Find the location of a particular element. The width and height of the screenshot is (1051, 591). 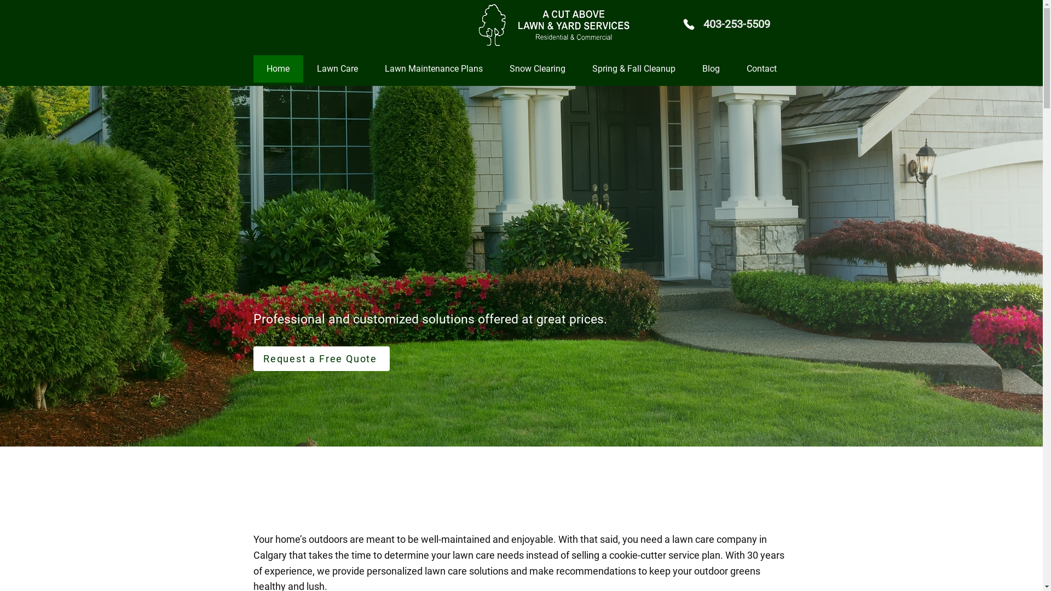

403-253-5509 is located at coordinates (736, 24).